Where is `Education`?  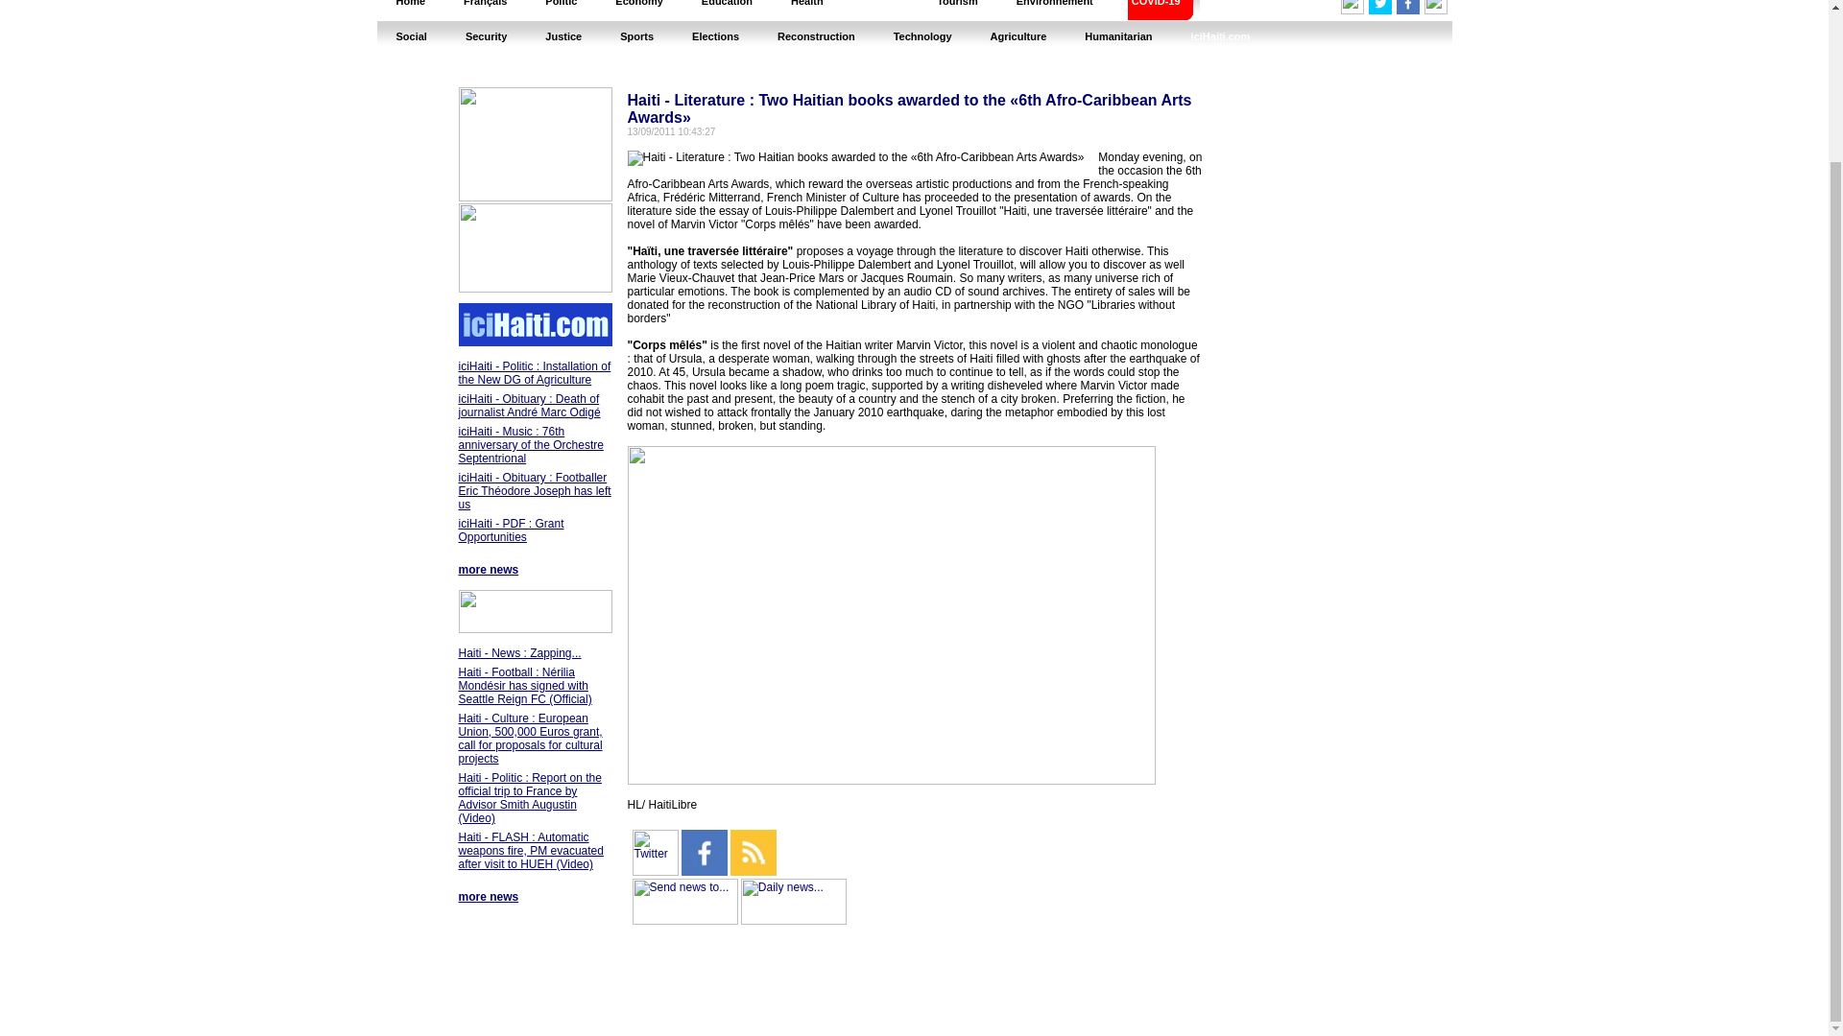 Education is located at coordinates (727, 10).